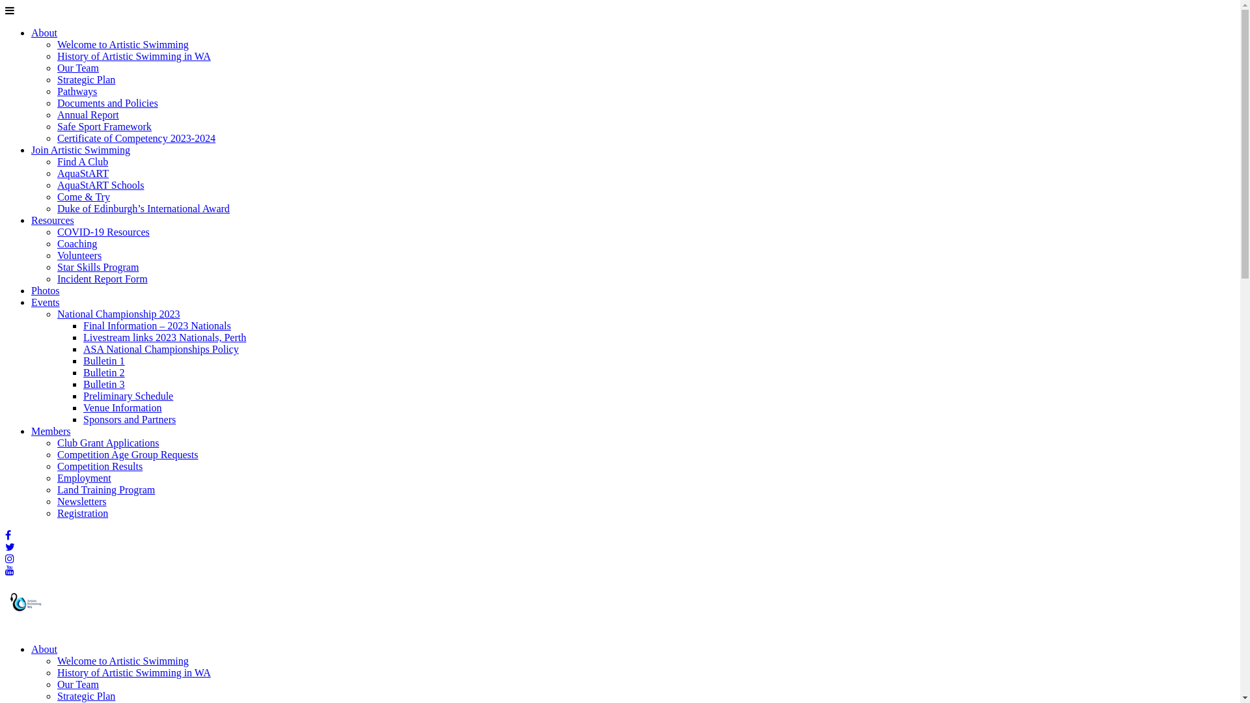 The height and width of the screenshot is (703, 1250). Describe the element at coordinates (78, 685) in the screenshot. I see `Our Team` at that location.